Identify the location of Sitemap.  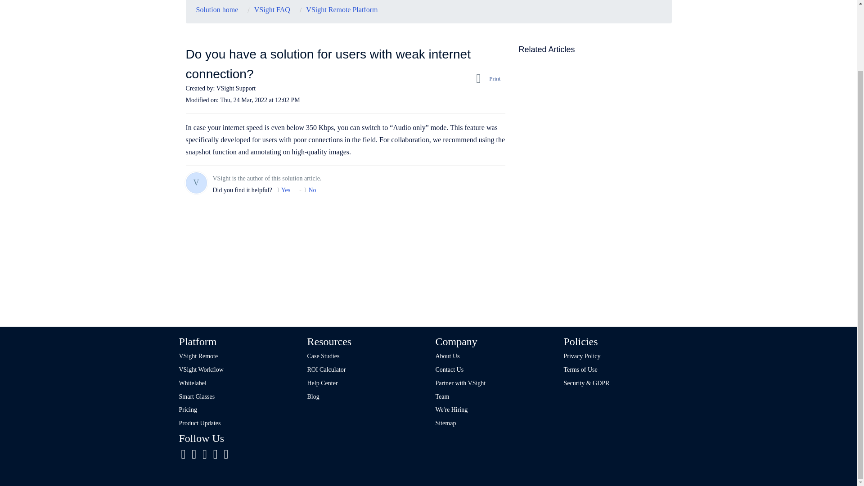
(445, 423).